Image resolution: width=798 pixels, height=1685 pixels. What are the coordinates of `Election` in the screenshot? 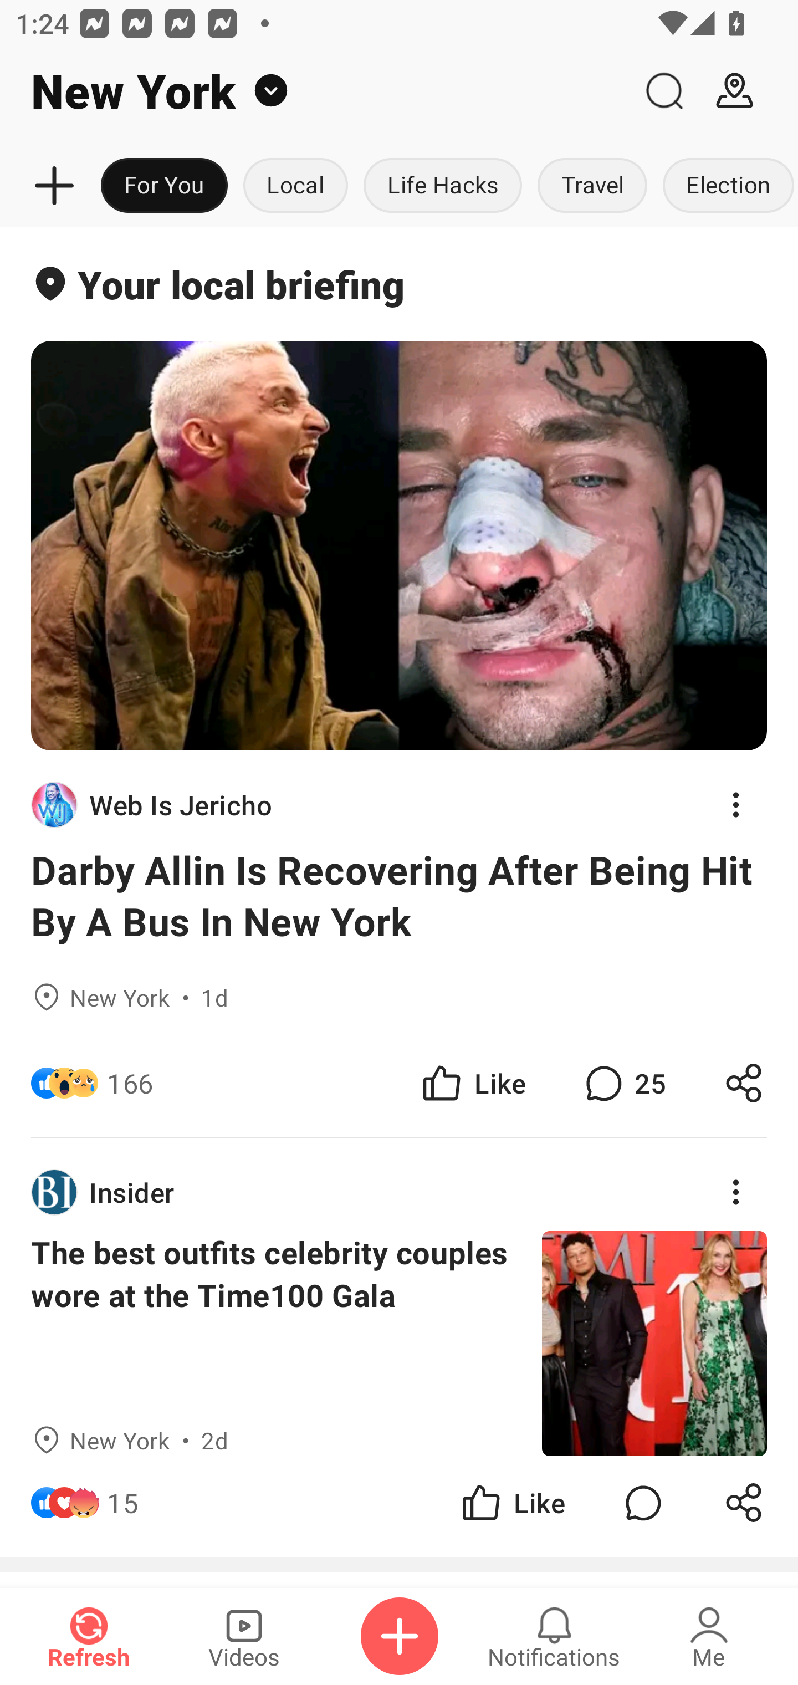 It's located at (727, 186).